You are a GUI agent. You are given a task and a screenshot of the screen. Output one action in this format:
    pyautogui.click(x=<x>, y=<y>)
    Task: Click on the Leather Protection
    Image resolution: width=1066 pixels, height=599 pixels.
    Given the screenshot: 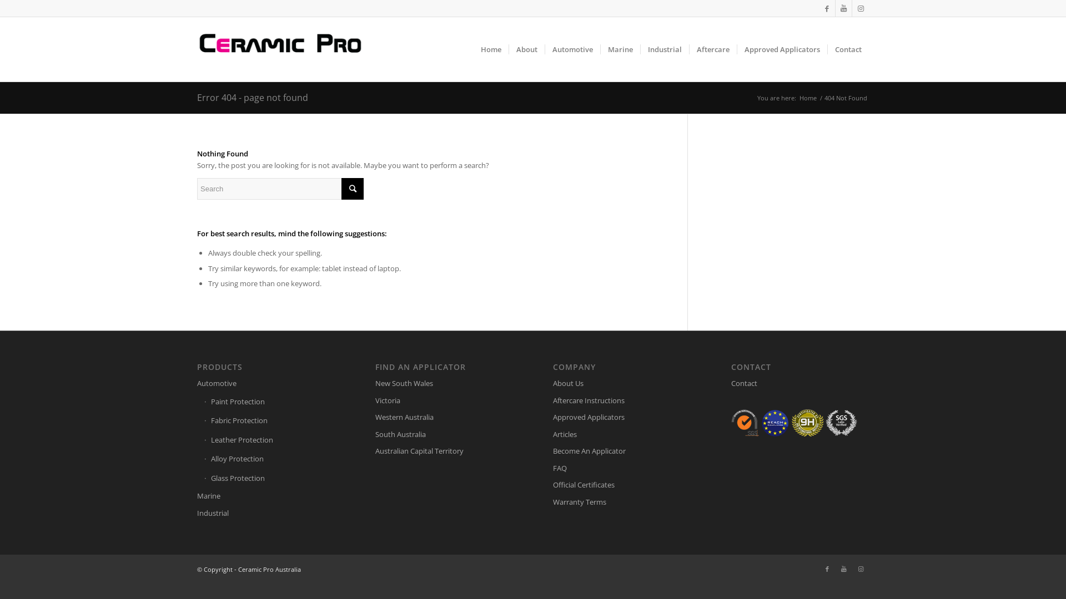 What is the action you would take?
    pyautogui.click(x=270, y=440)
    